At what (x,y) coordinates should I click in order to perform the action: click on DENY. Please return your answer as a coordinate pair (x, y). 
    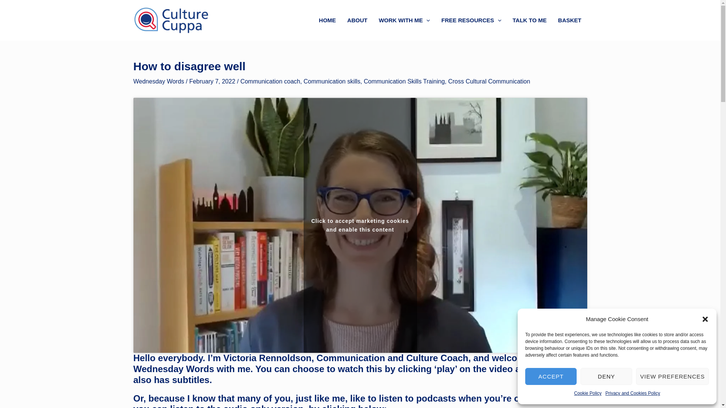
    Looking at the image, I should click on (606, 376).